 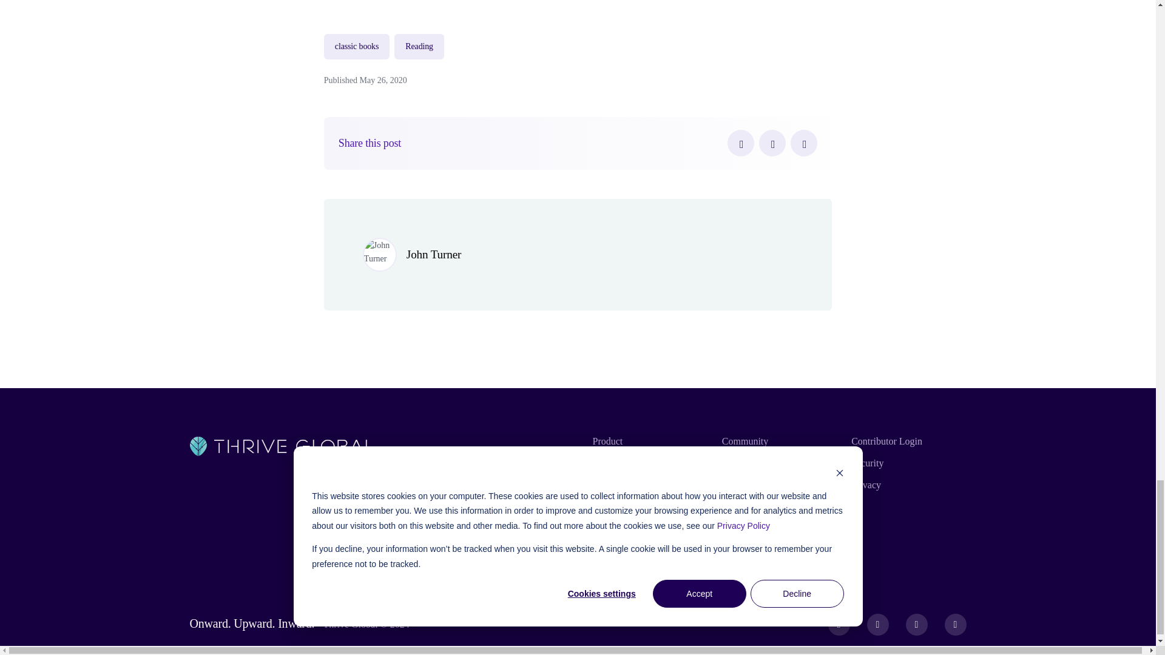 I want to click on John Turner, so click(x=434, y=254).